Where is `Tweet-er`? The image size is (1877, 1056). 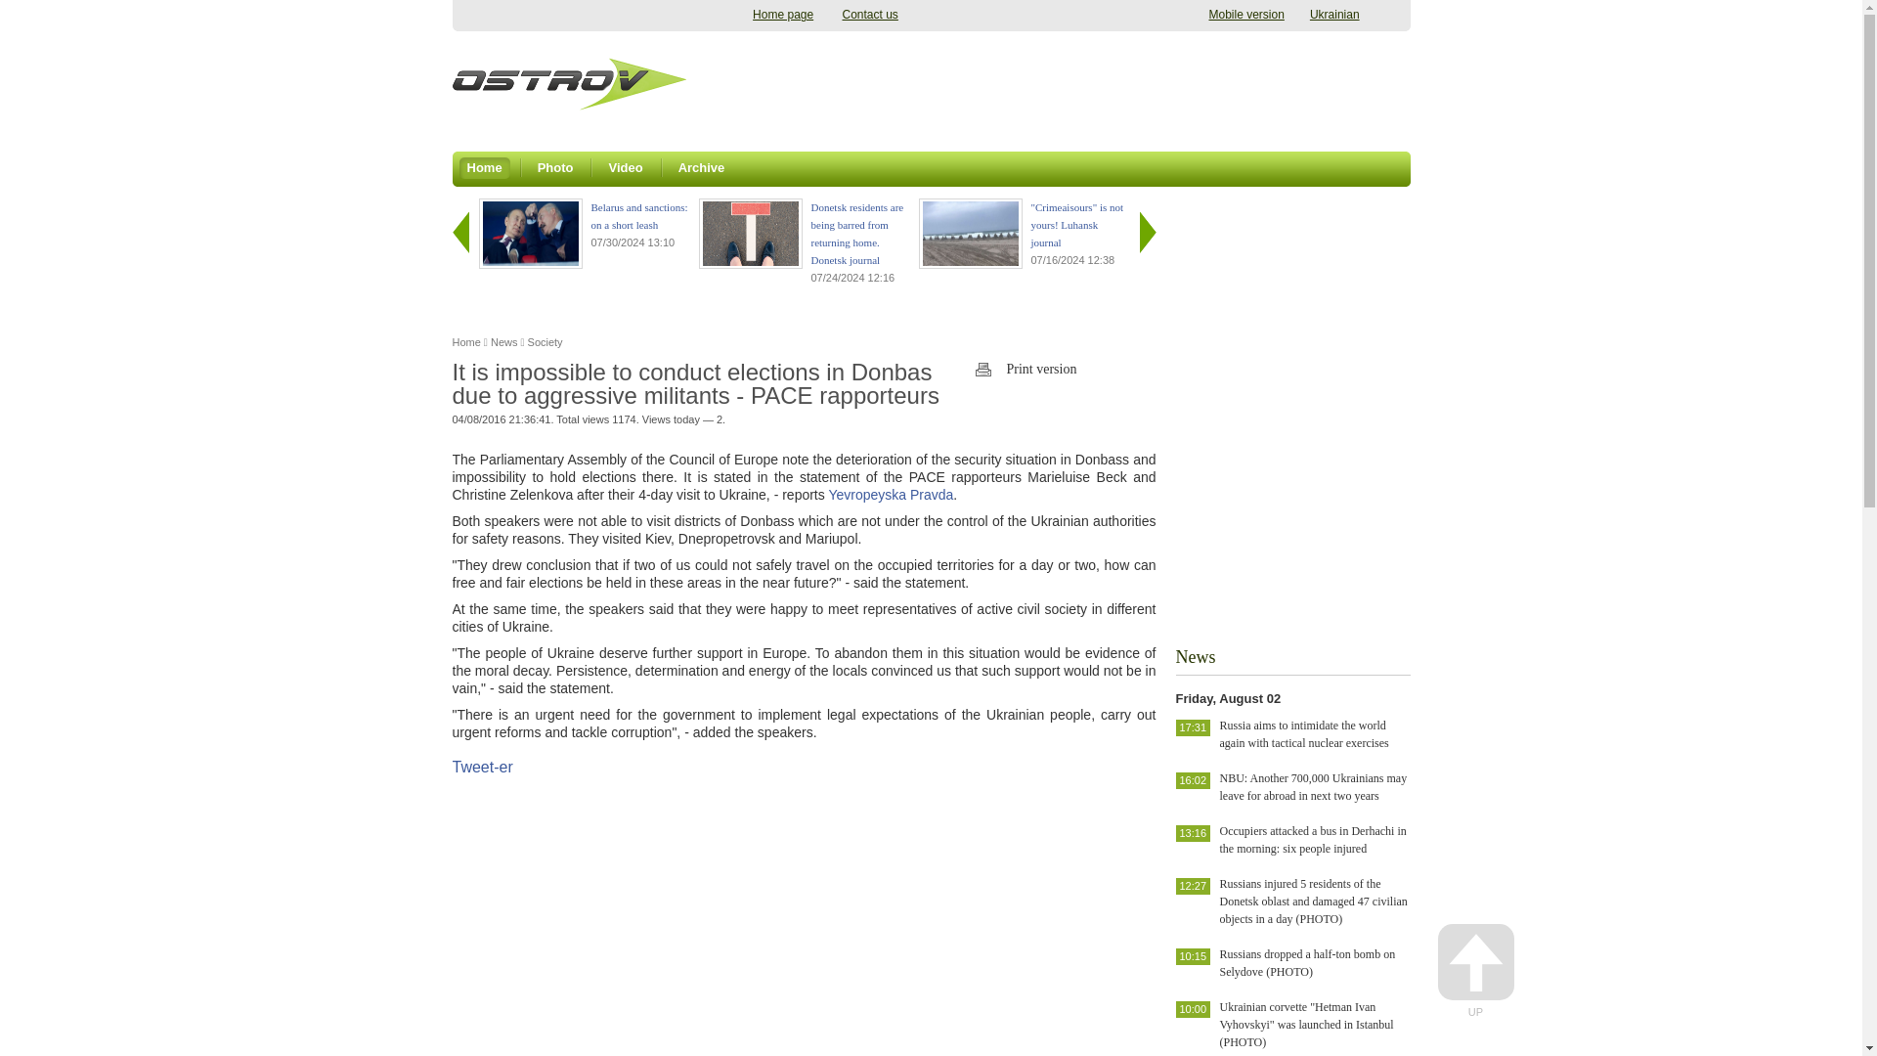 Tweet-er is located at coordinates (482, 767).